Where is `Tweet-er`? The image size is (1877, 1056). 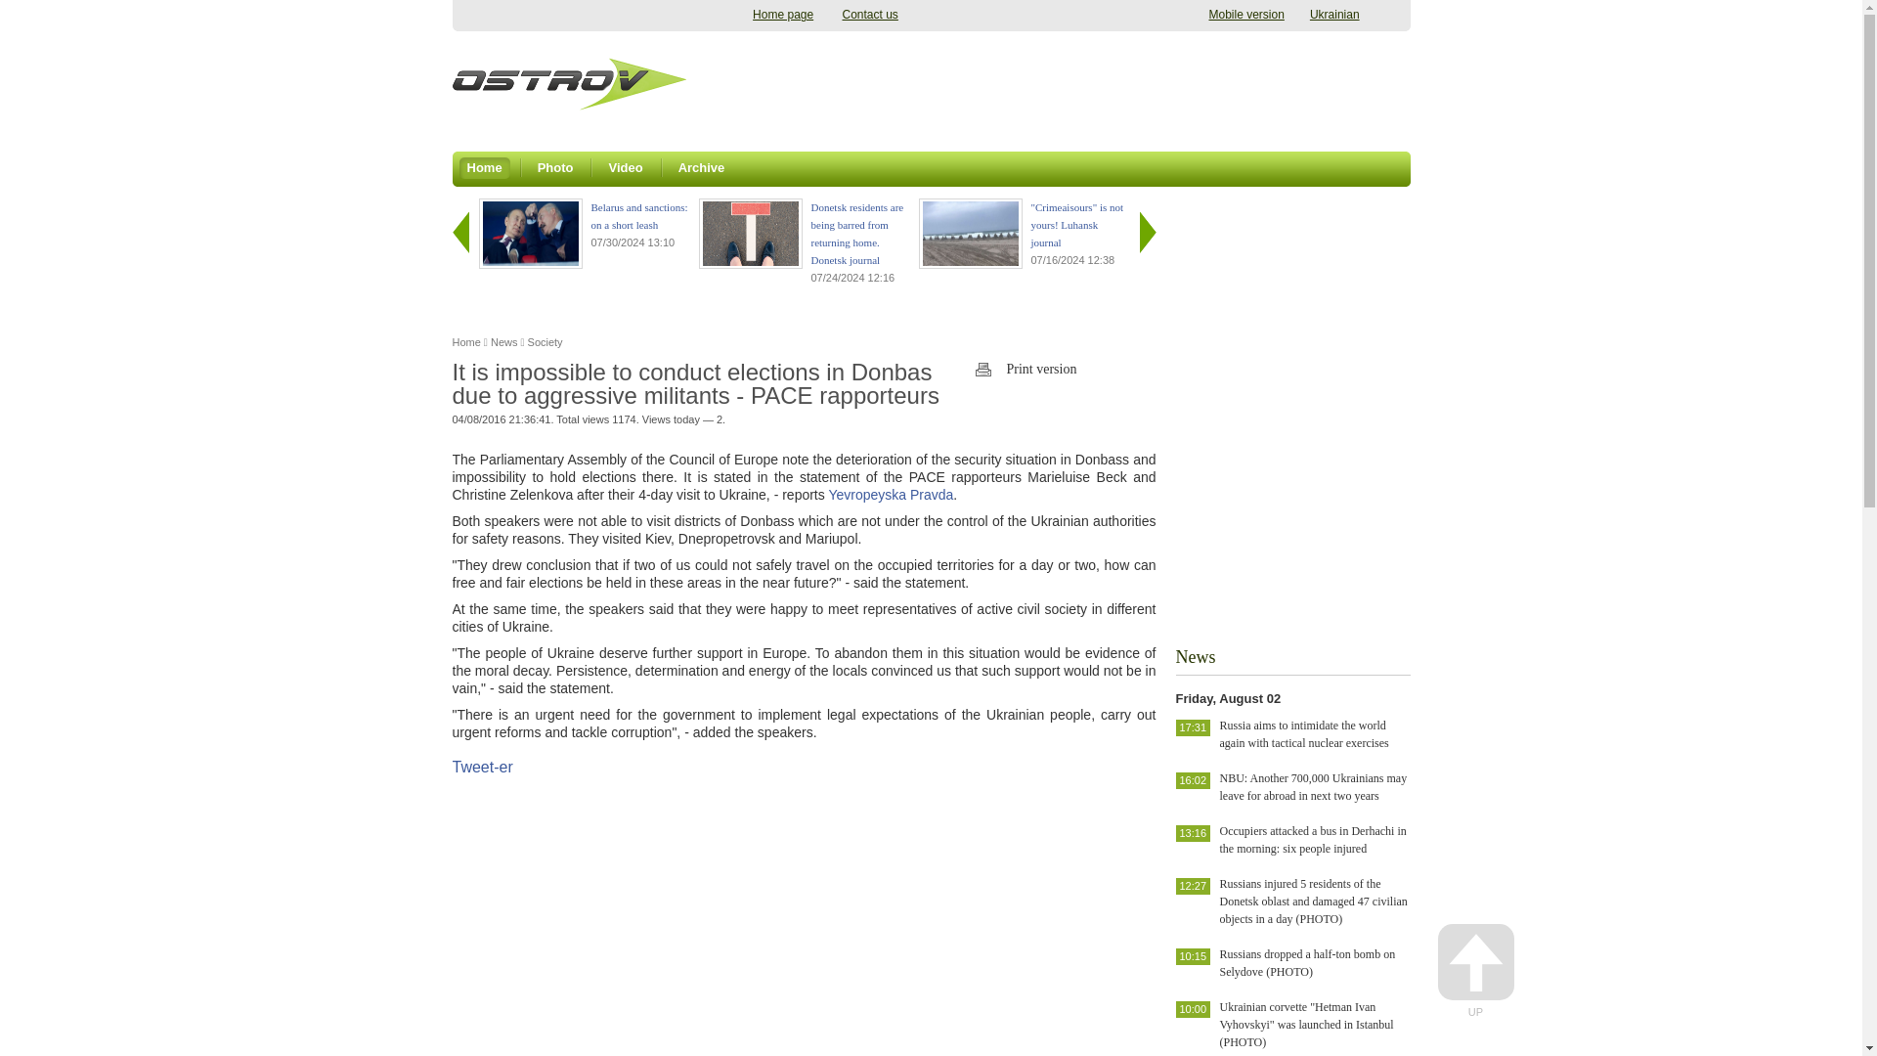 Tweet-er is located at coordinates (482, 767).